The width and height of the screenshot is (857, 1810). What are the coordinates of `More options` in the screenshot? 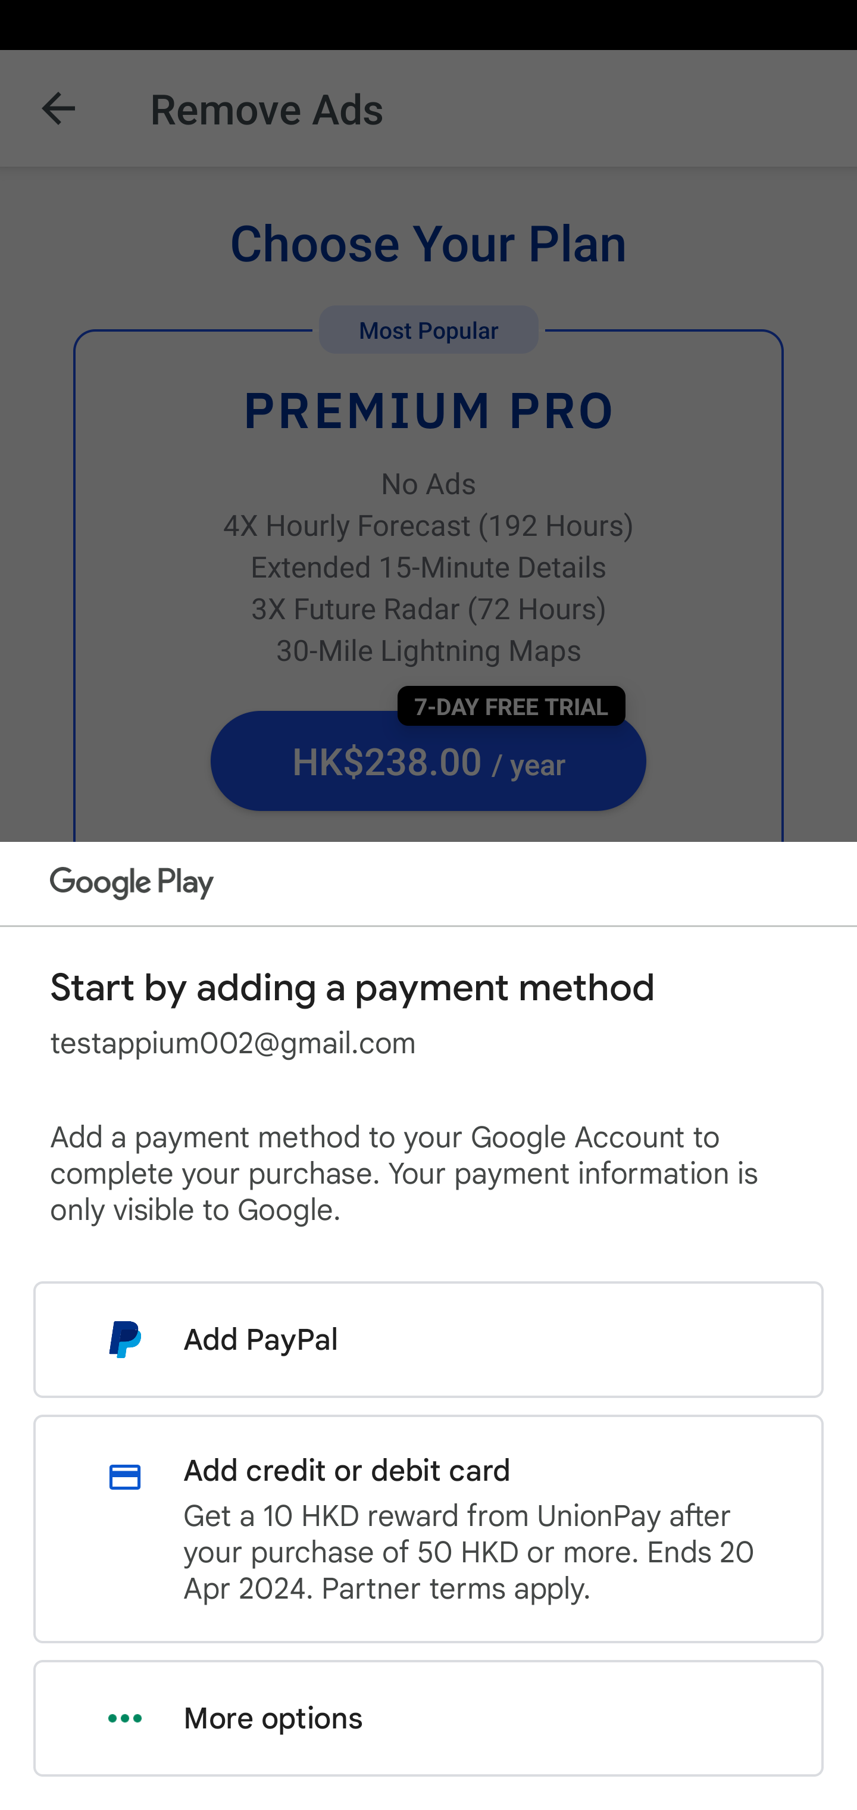 It's located at (428, 1718).